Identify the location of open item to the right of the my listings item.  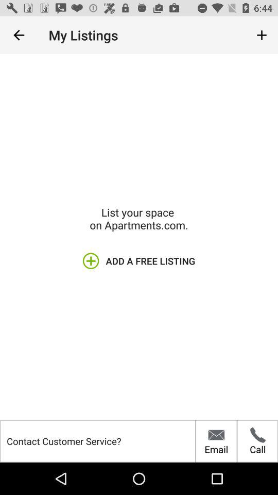
(262, 35).